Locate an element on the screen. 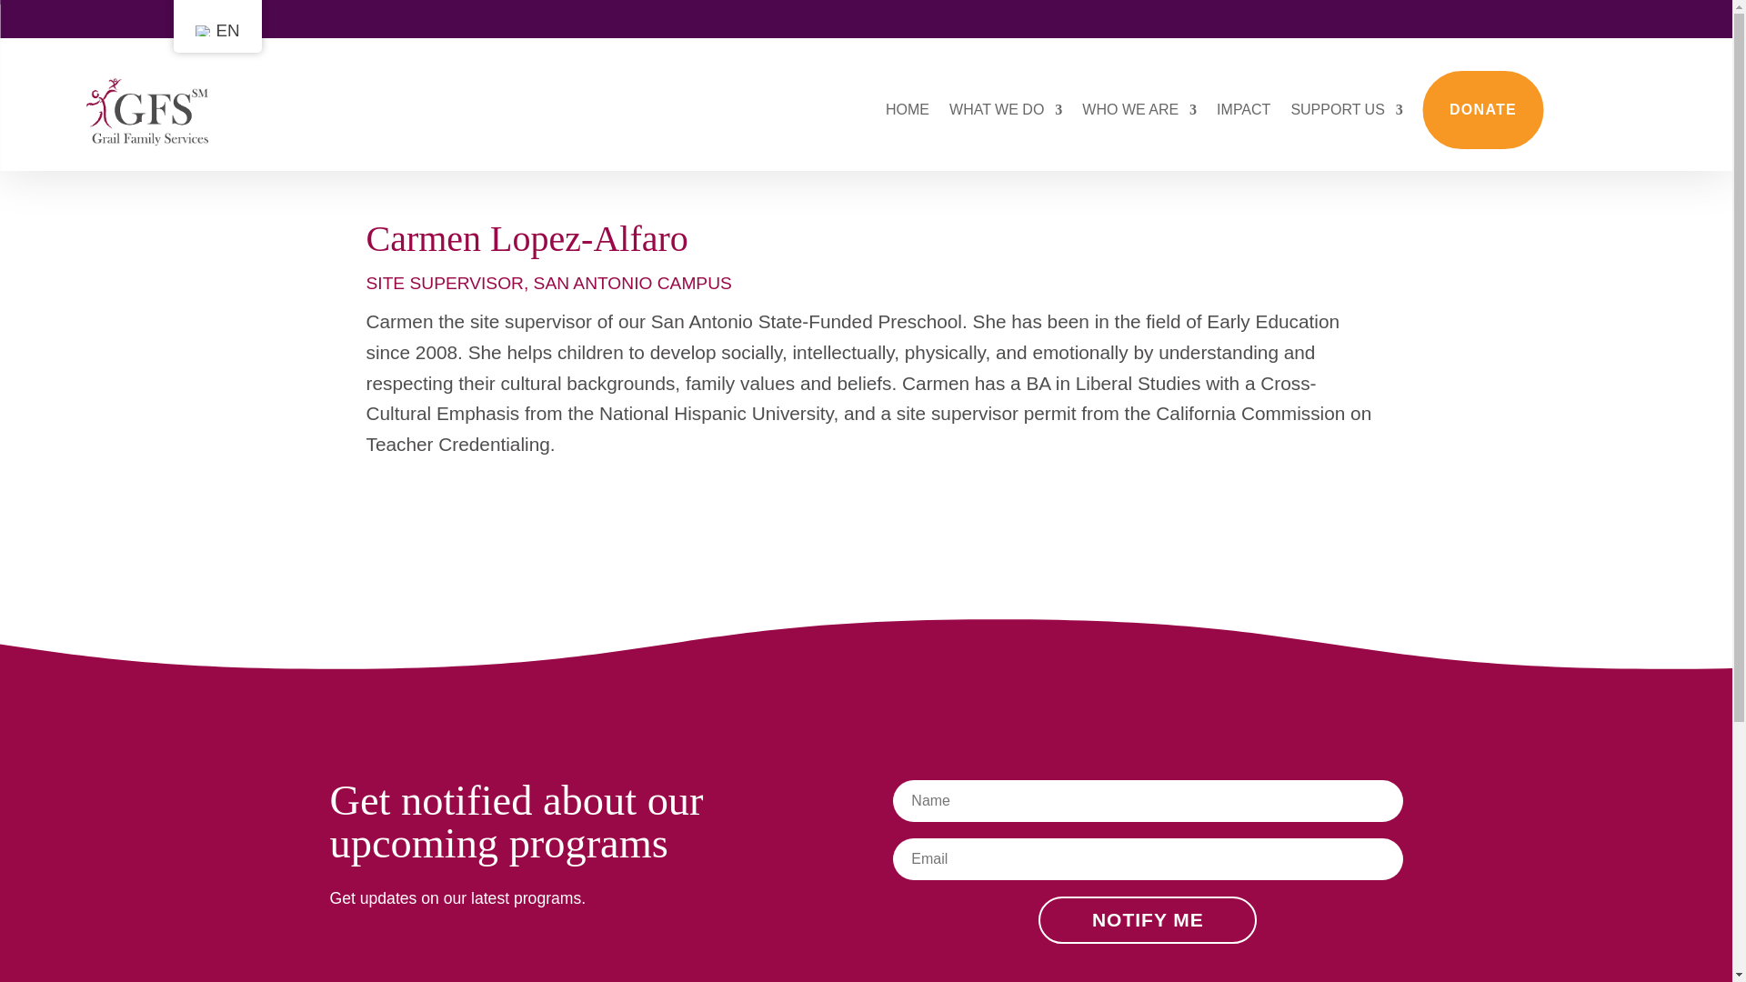 Image resolution: width=1746 pixels, height=982 pixels. NOTIFY ME is located at coordinates (1148, 920).